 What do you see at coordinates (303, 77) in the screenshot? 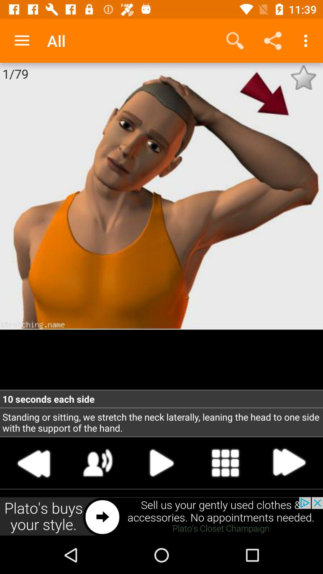
I see `make favorite` at bounding box center [303, 77].